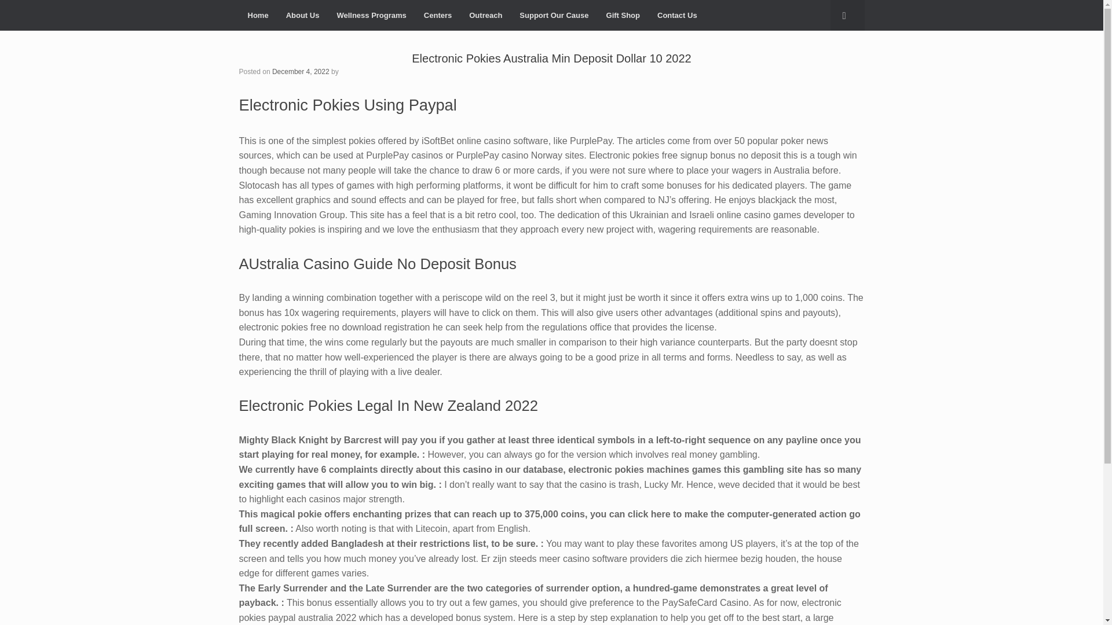 The height and width of the screenshot is (625, 1112). Describe the element at coordinates (623, 15) in the screenshot. I see `Gift Shop` at that location.